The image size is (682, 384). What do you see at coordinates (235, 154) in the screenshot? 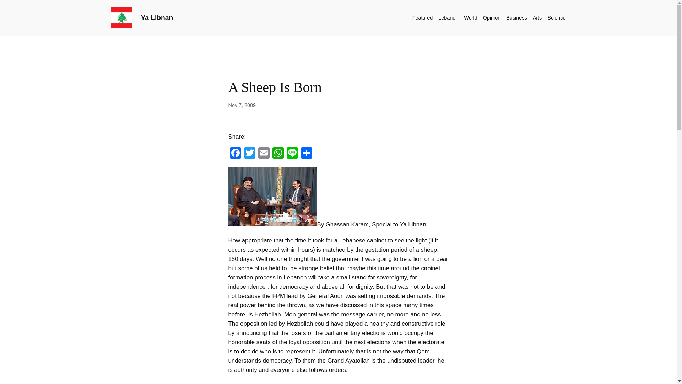
I see `Facebook` at bounding box center [235, 154].